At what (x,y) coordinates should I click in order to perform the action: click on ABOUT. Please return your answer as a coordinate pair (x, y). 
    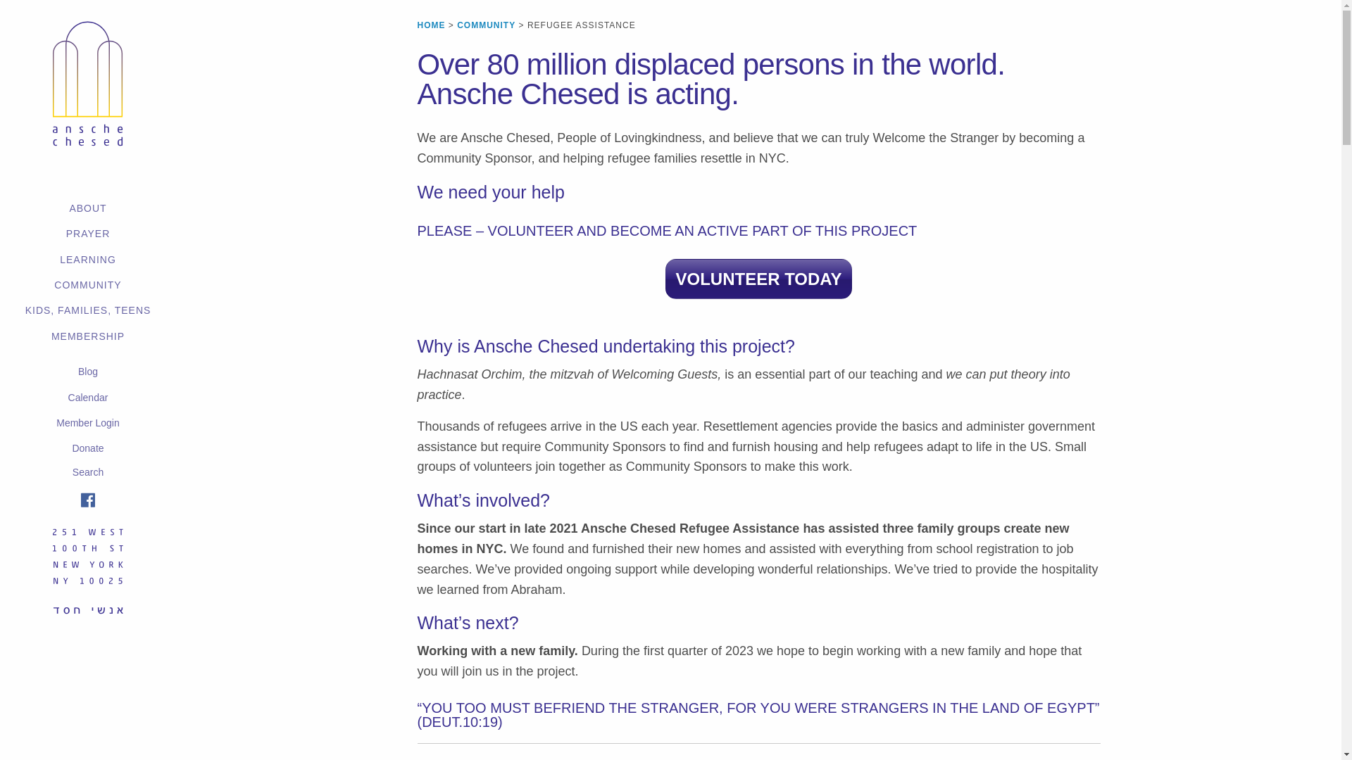
    Looking at the image, I should click on (87, 208).